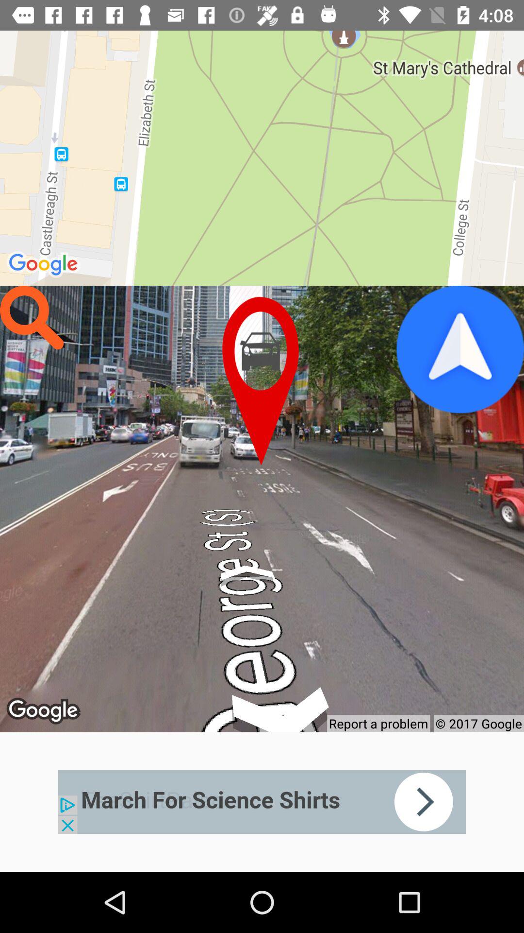 The width and height of the screenshot is (524, 933). What do you see at coordinates (262, 381) in the screenshot?
I see `go to pointer` at bounding box center [262, 381].